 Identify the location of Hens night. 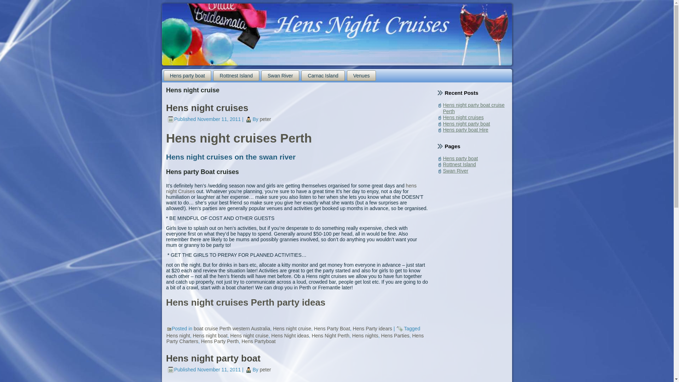
(178, 336).